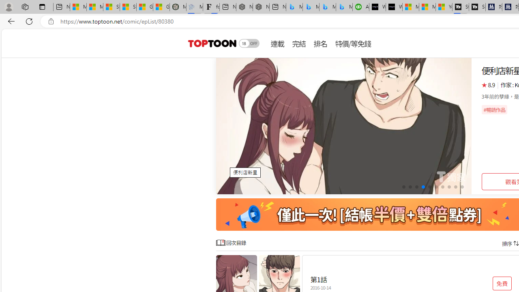 The image size is (519, 292). Describe the element at coordinates (427, 7) in the screenshot. I see `Microsoft Start` at that location.